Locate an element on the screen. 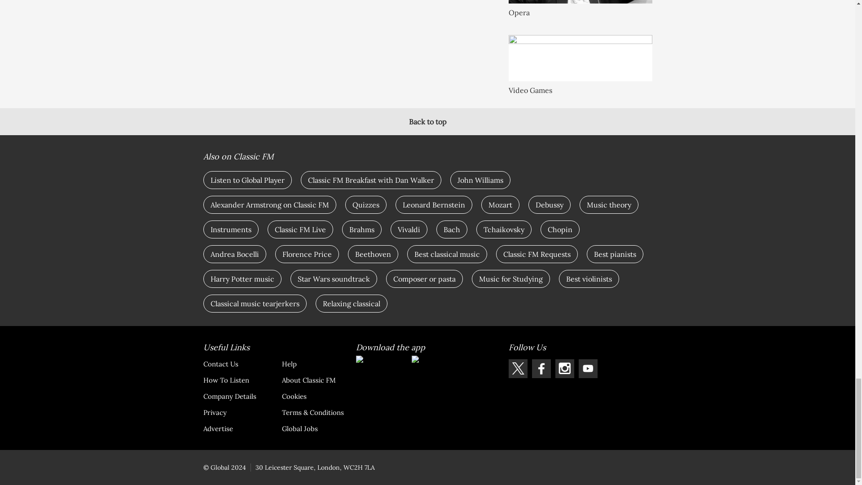  Follow Classic FM on Instagram is located at coordinates (564, 369).